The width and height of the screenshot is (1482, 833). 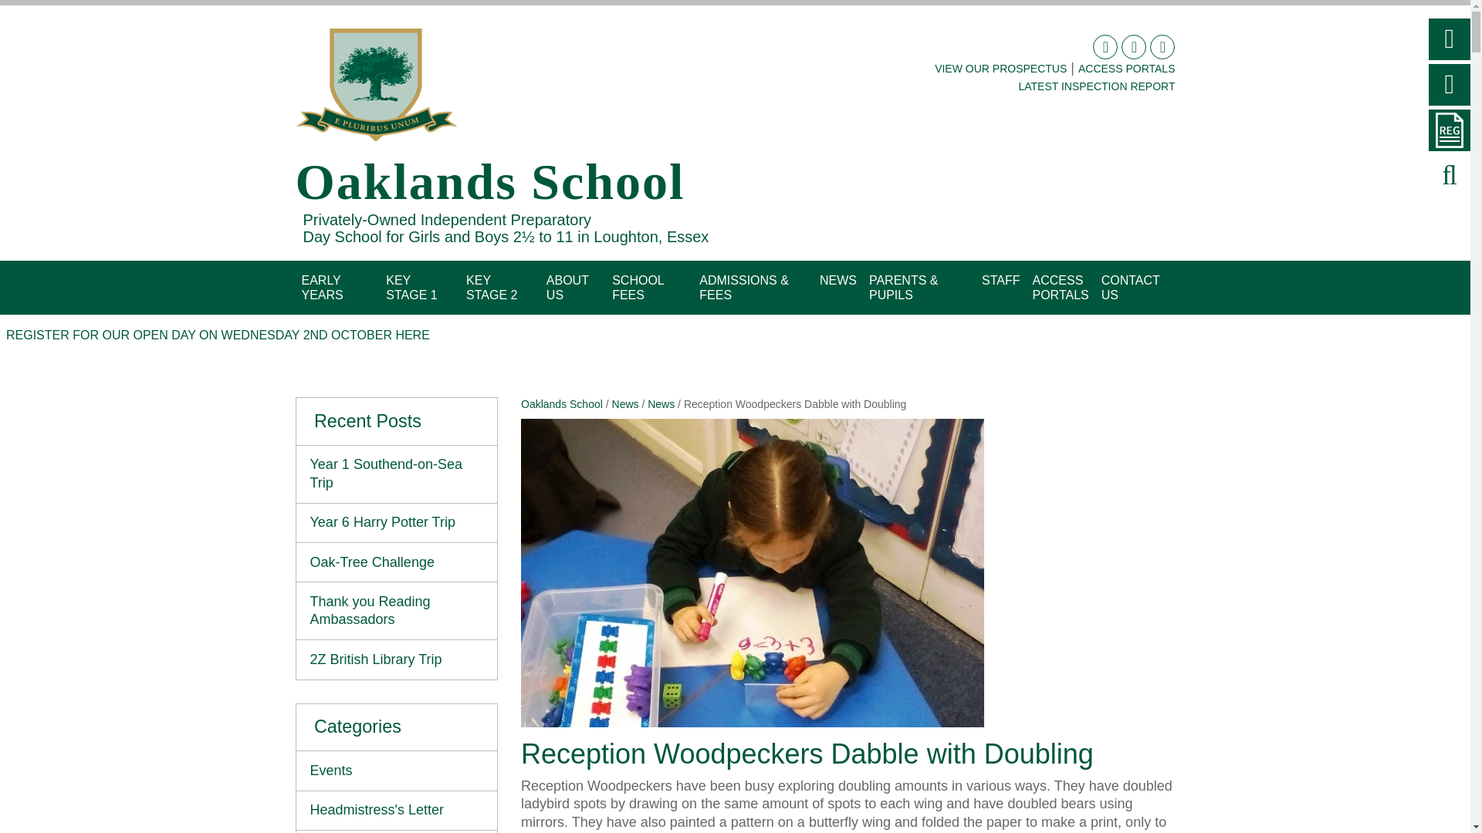 I want to click on Skip to content, so click(x=307, y=268).